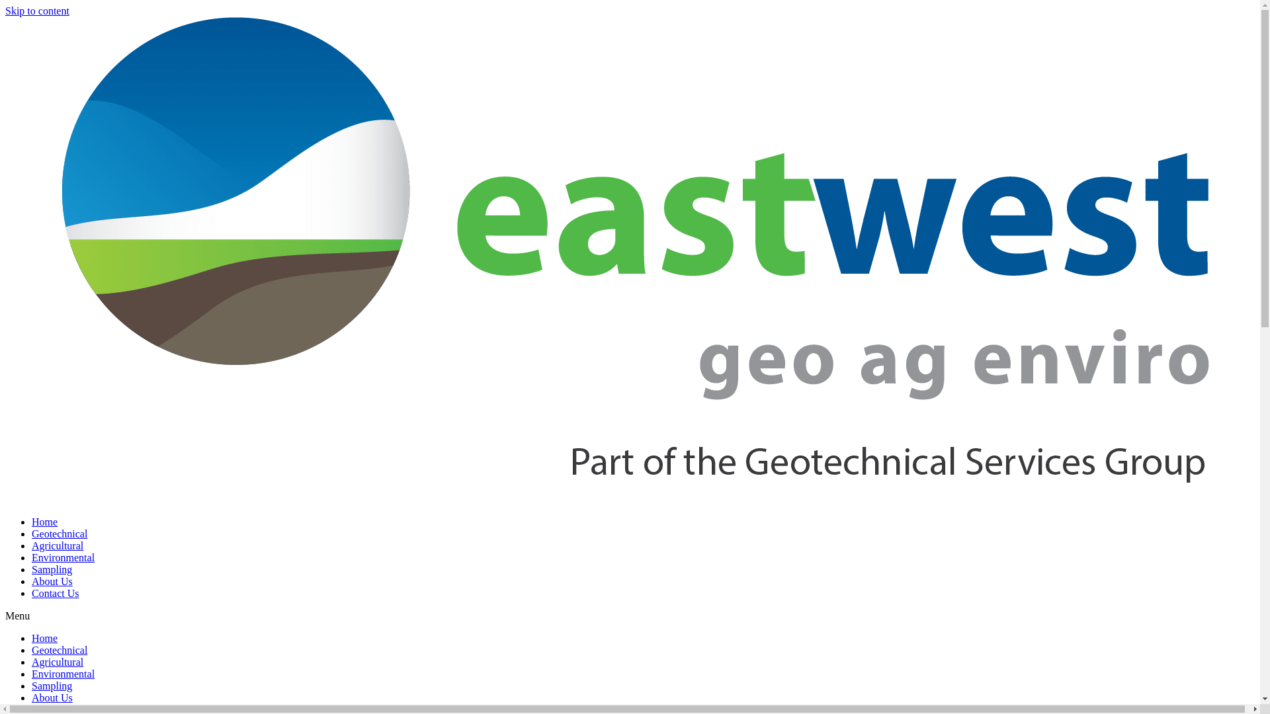 The height and width of the screenshot is (714, 1270). Describe the element at coordinates (60, 651) in the screenshot. I see `Geotechnical` at that location.